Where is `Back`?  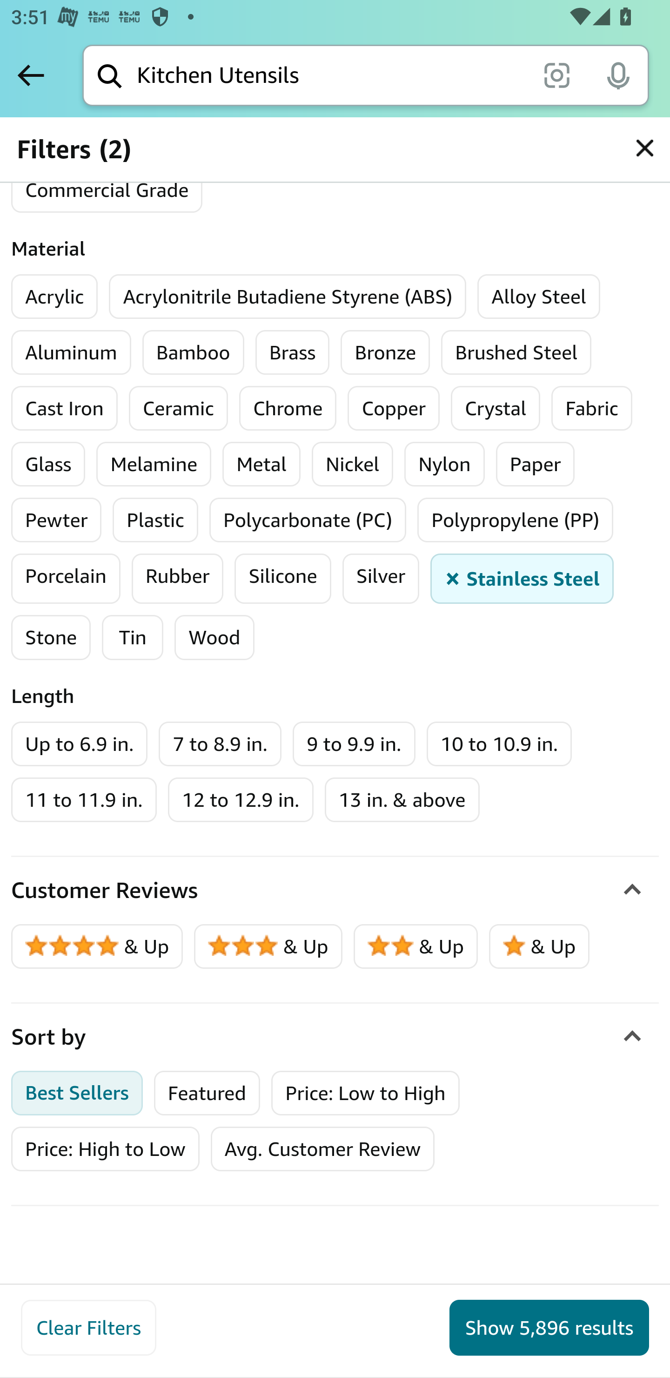 Back is located at coordinates (31, 75).